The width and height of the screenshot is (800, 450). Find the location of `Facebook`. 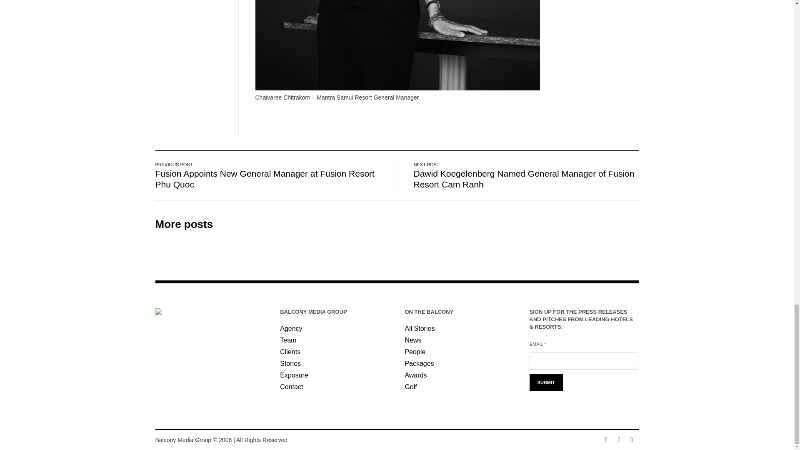

Facebook is located at coordinates (606, 440).